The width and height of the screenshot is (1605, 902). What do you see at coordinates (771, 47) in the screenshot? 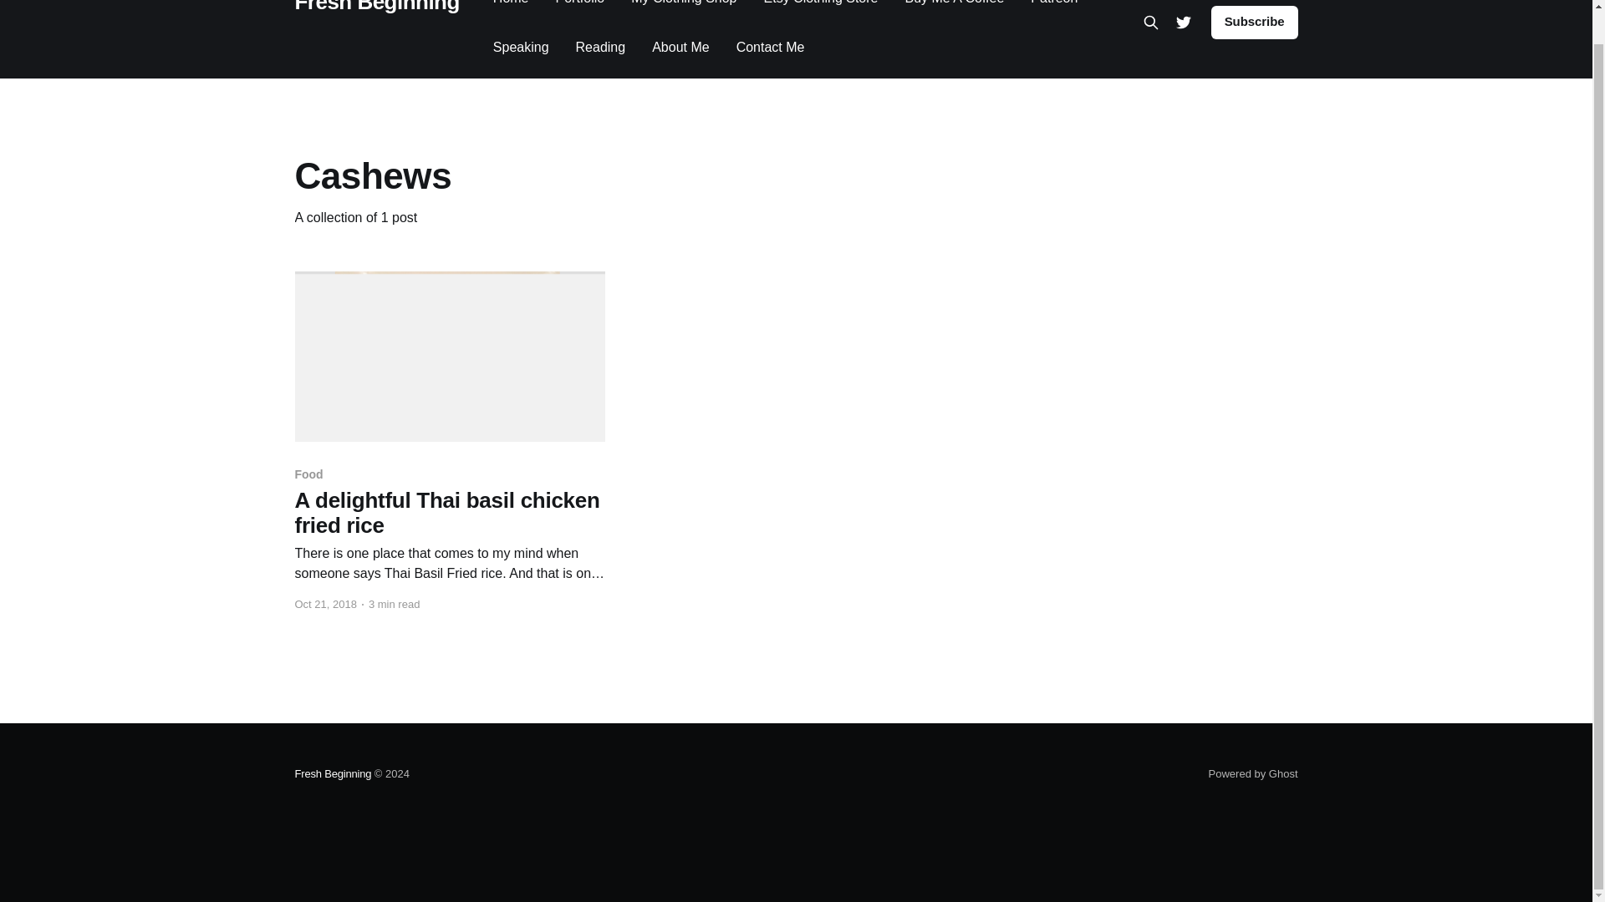
I see `Contact Me` at bounding box center [771, 47].